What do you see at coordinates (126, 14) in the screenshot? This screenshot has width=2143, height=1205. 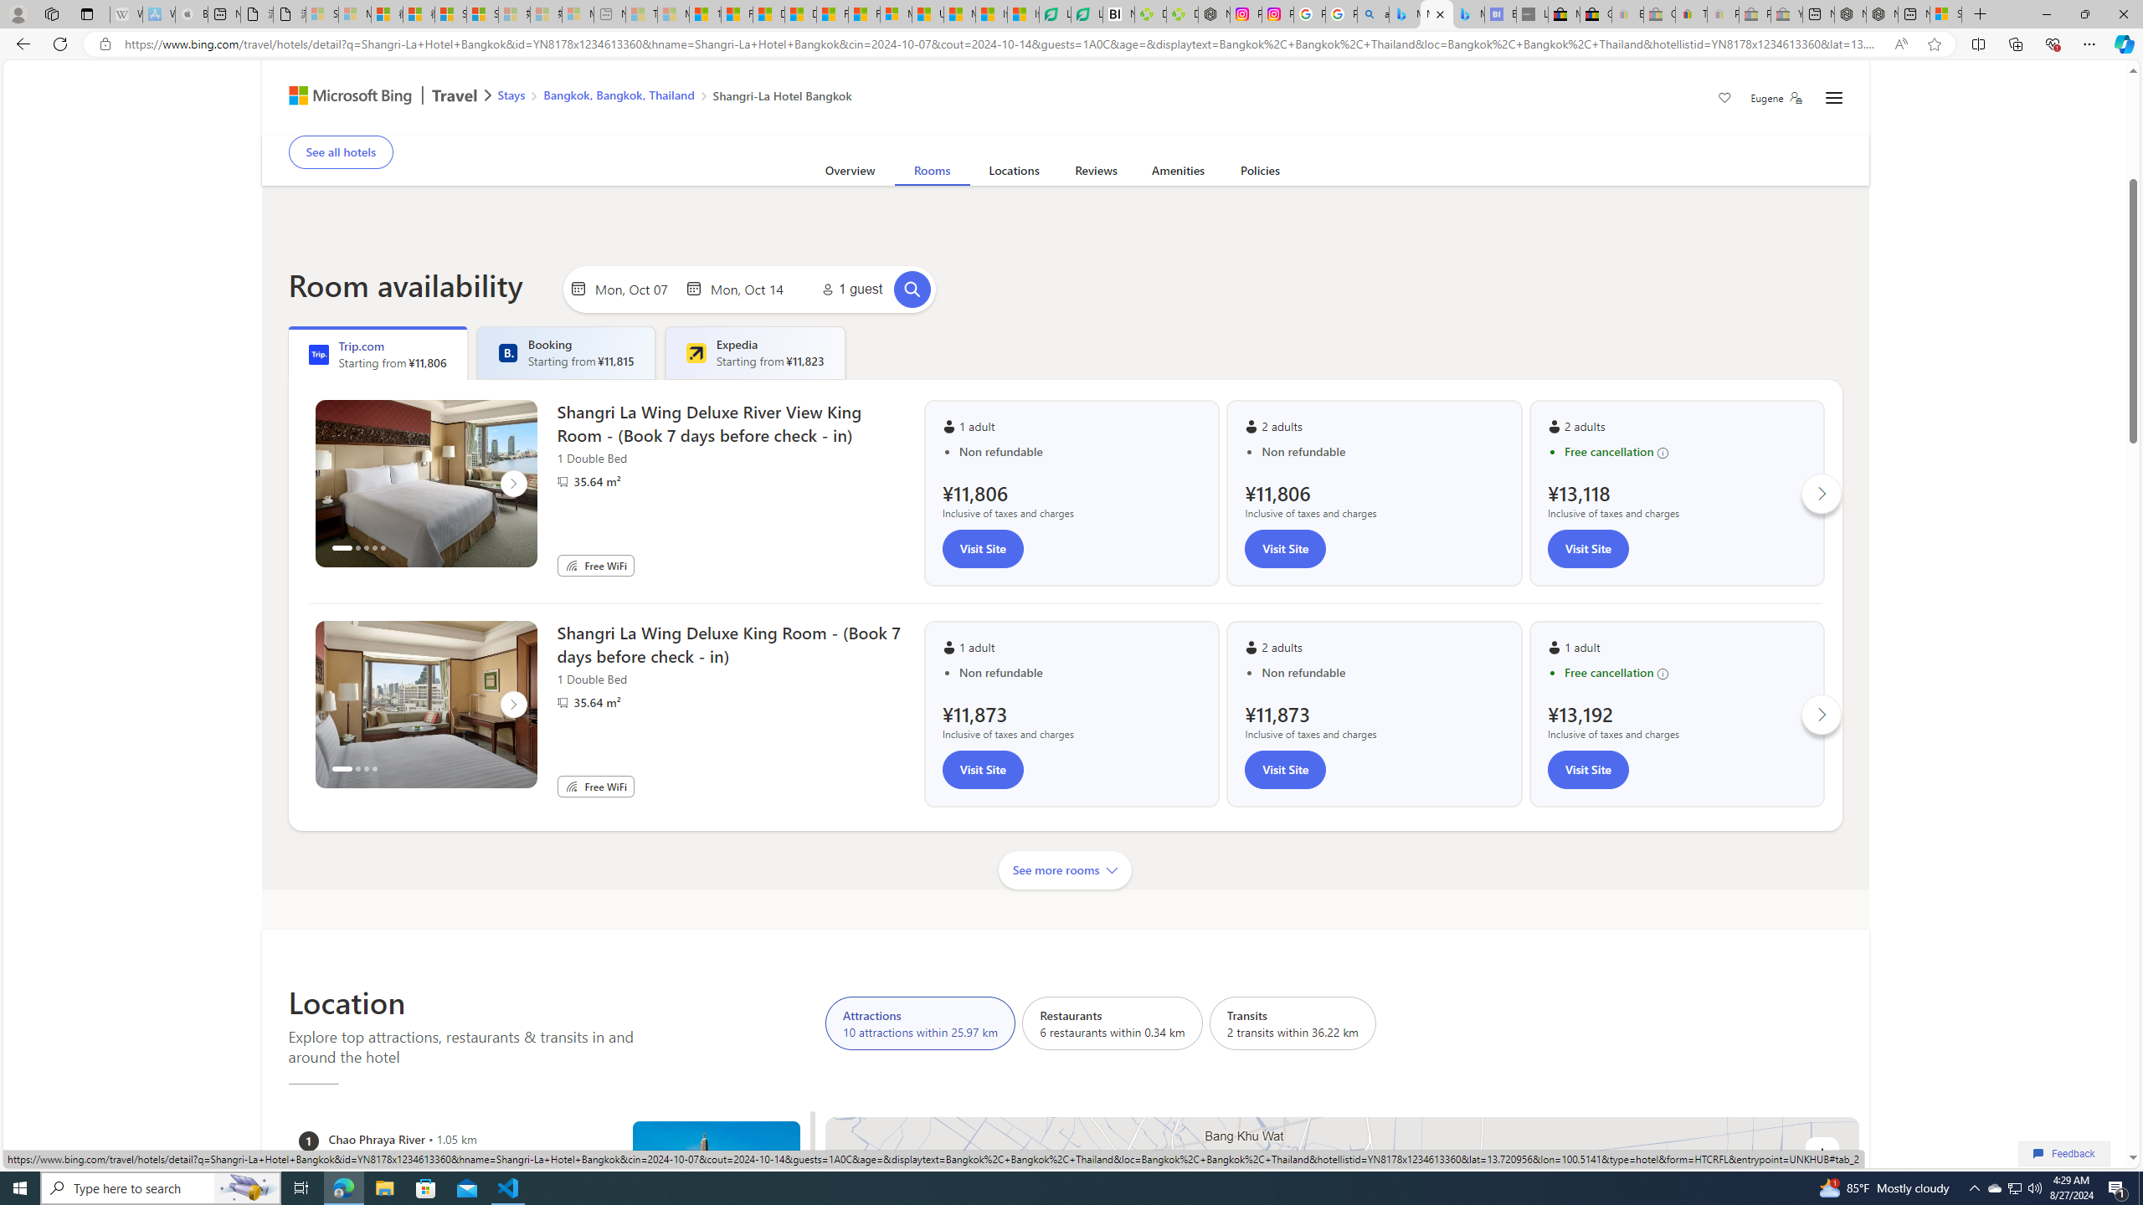 I see `Wikipedia - Sleeping` at bounding box center [126, 14].